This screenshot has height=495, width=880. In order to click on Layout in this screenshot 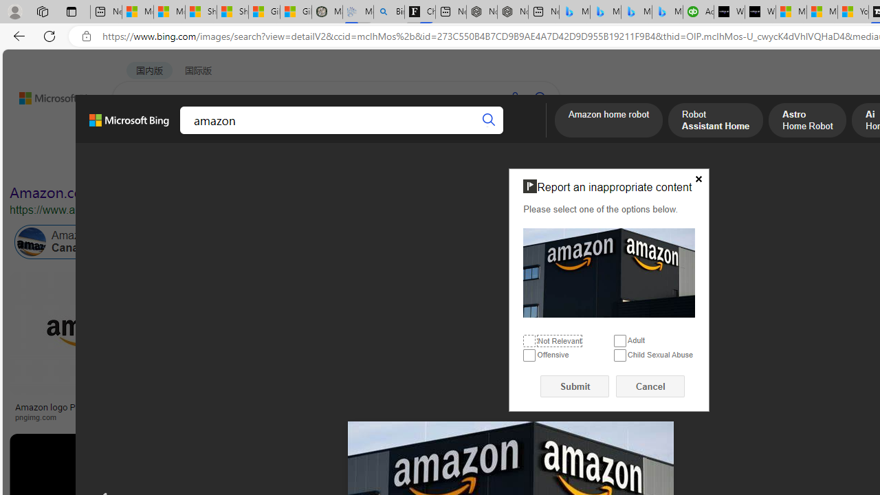, I will do `click(305, 164)`.